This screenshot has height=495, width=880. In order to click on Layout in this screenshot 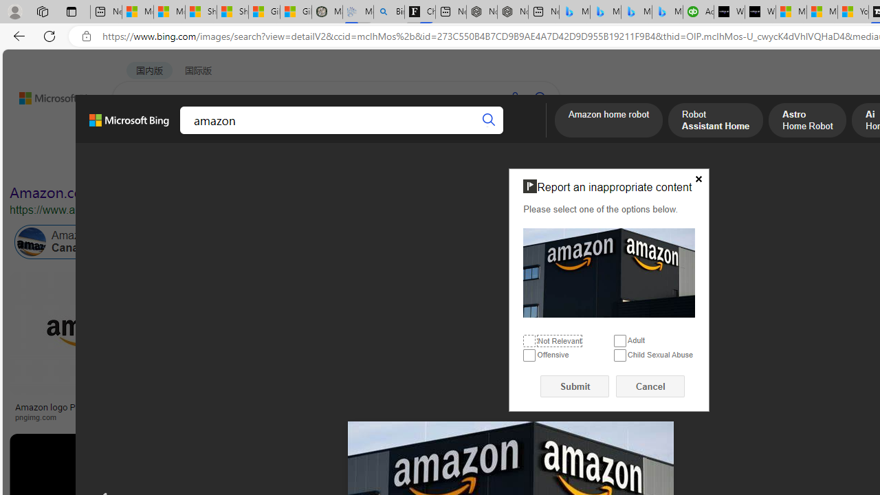, I will do `click(305, 164)`.